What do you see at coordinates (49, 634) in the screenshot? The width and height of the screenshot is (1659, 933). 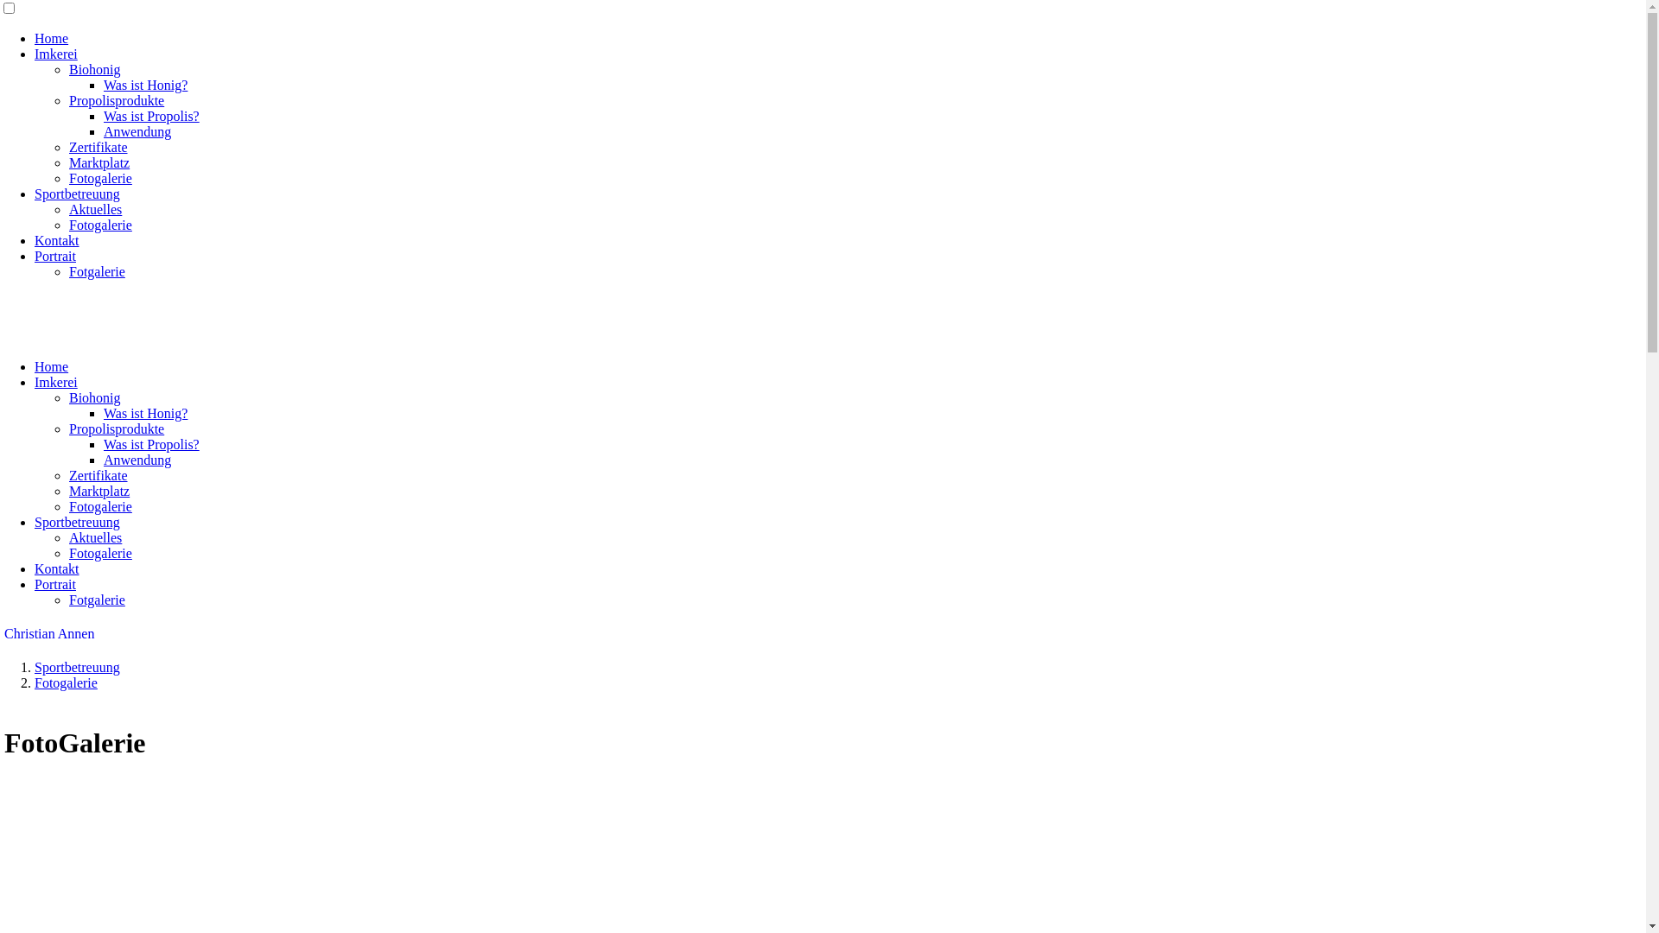 I see `Christian Annen` at bounding box center [49, 634].